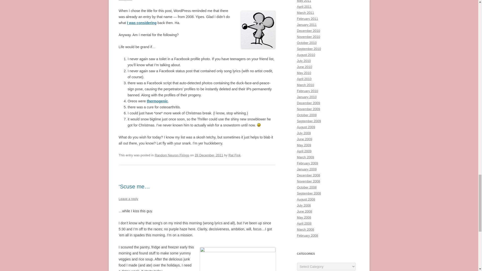 This screenshot has height=271, width=482. Describe the element at coordinates (209, 155) in the screenshot. I see `8:57 am` at that location.